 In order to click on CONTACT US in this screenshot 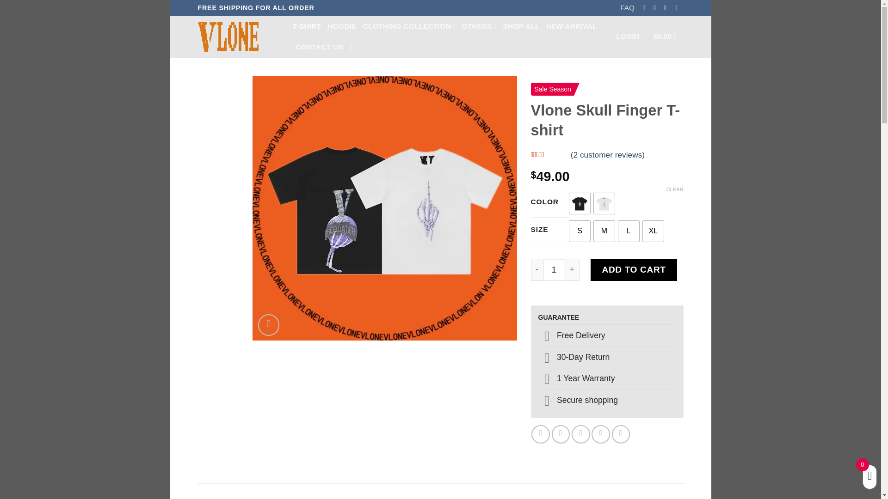, I will do `click(320, 47)`.